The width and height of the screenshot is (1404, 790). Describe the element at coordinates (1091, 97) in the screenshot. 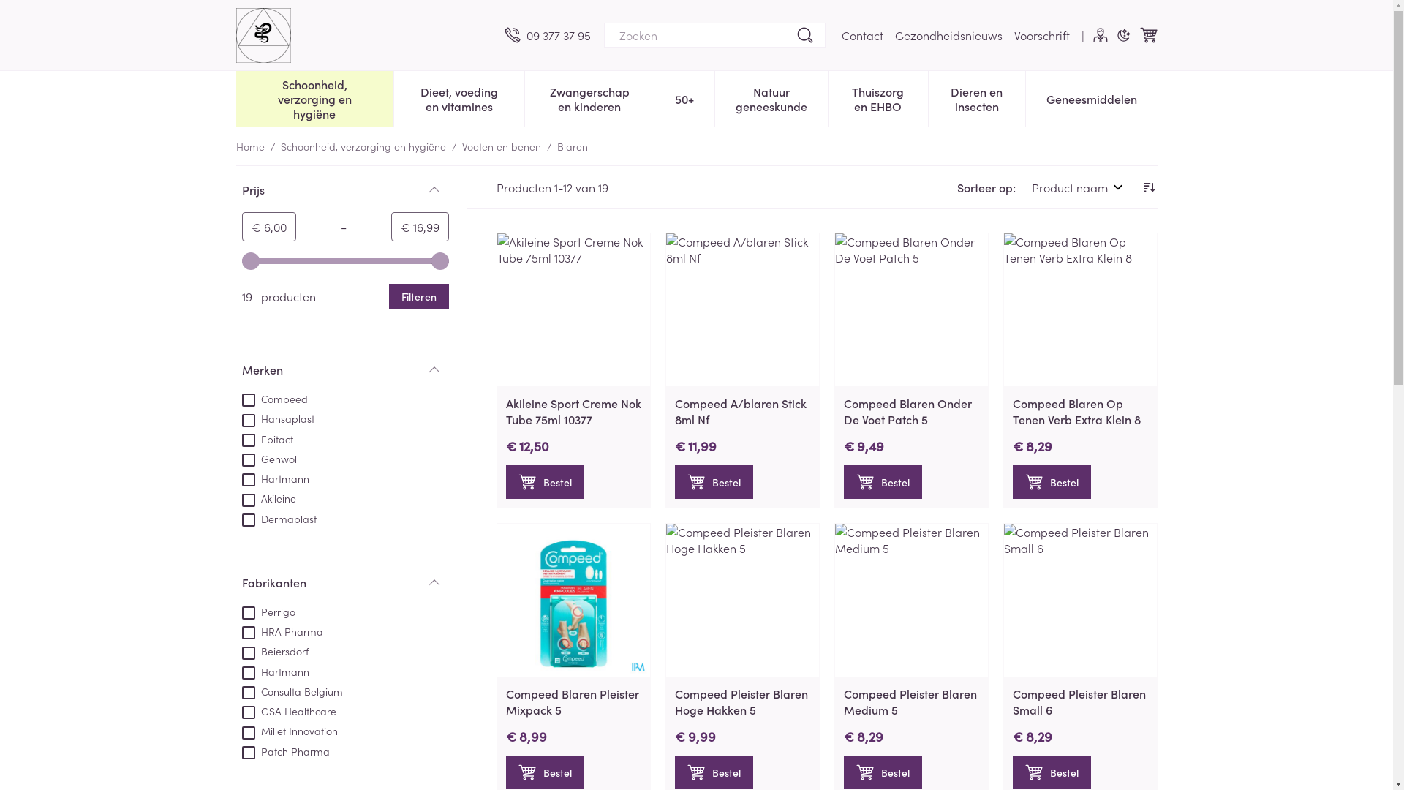

I see `Geneesmiddelen` at that location.